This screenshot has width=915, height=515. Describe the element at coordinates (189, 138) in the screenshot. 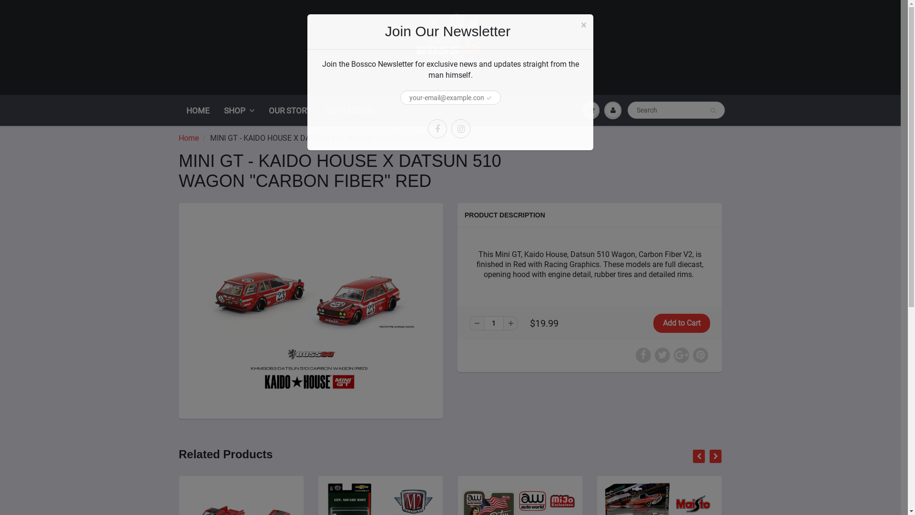

I see `Home` at that location.